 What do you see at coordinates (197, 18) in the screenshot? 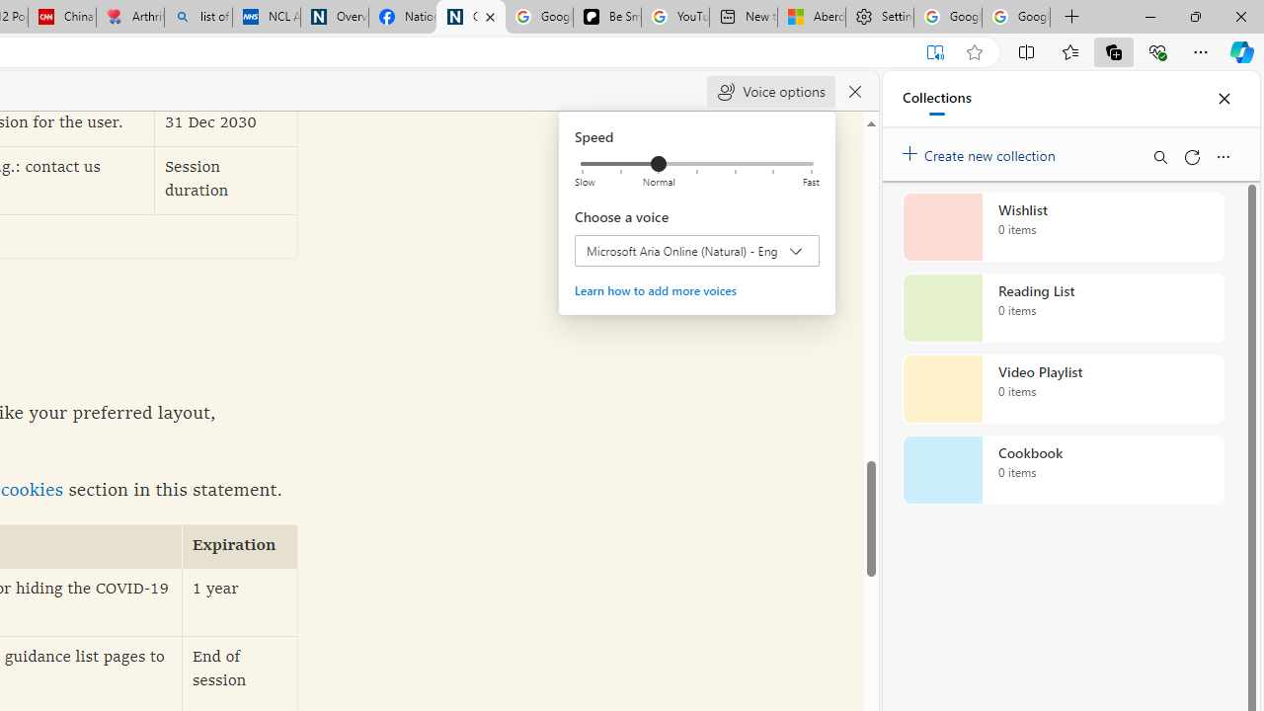
I see `list of asthma inhalers uk - Search` at bounding box center [197, 18].